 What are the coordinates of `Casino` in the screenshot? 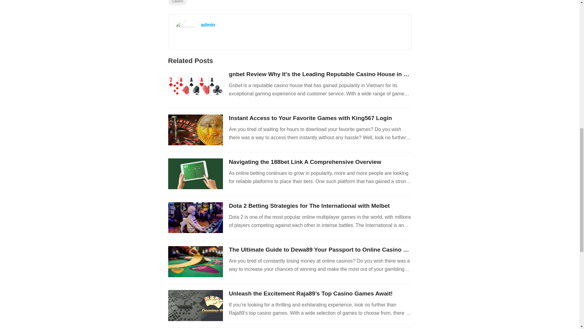 It's located at (177, 3).